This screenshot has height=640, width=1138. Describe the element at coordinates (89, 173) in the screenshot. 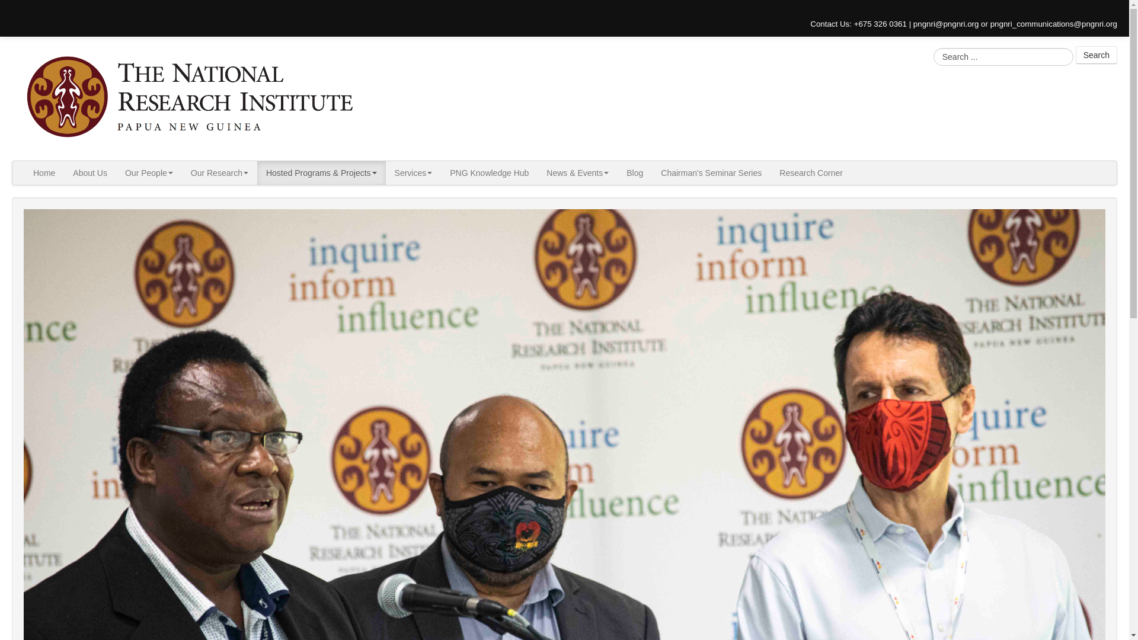

I see `About Us` at that location.